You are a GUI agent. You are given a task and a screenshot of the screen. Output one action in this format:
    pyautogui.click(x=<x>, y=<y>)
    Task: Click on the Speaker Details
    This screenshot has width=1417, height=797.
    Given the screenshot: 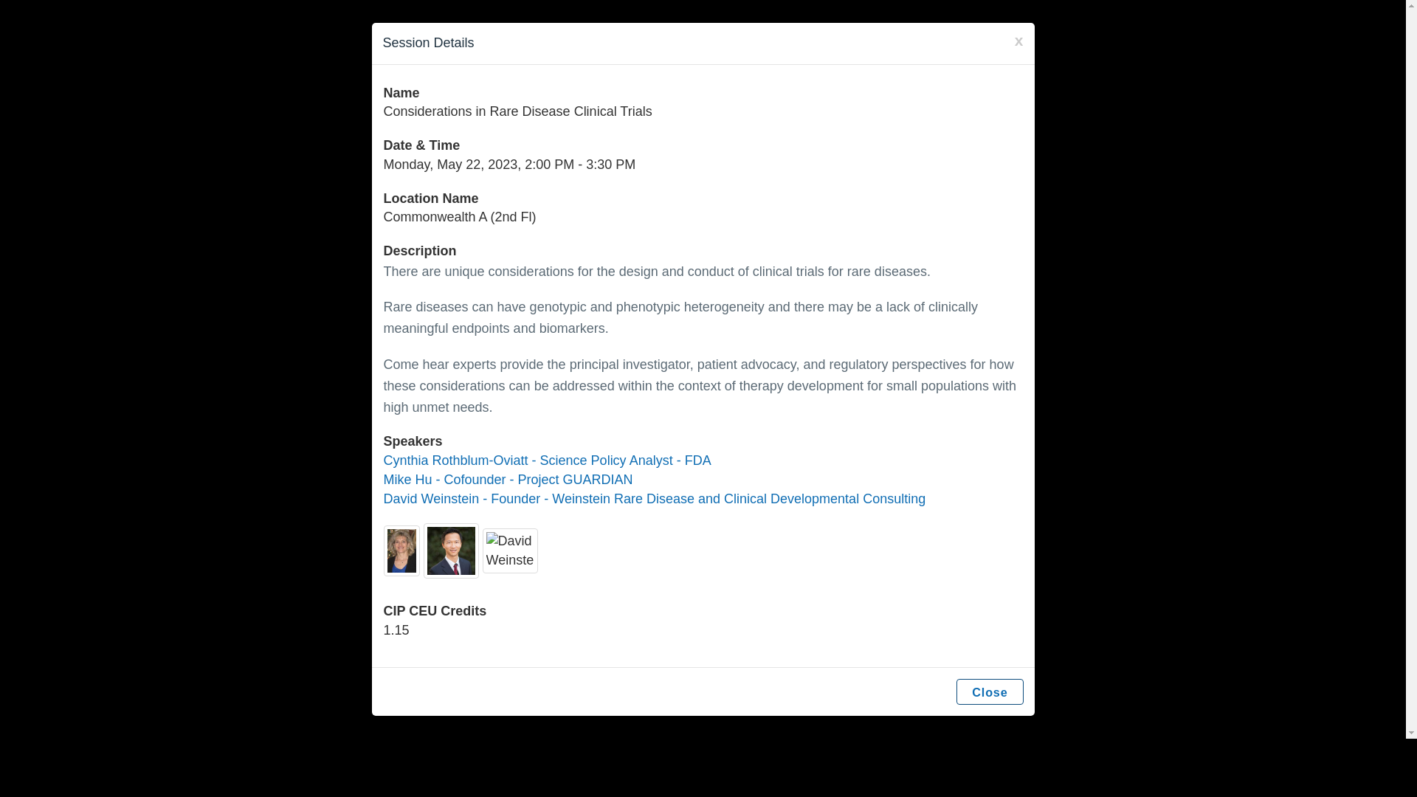 What is the action you would take?
    pyautogui.click(x=655, y=499)
    